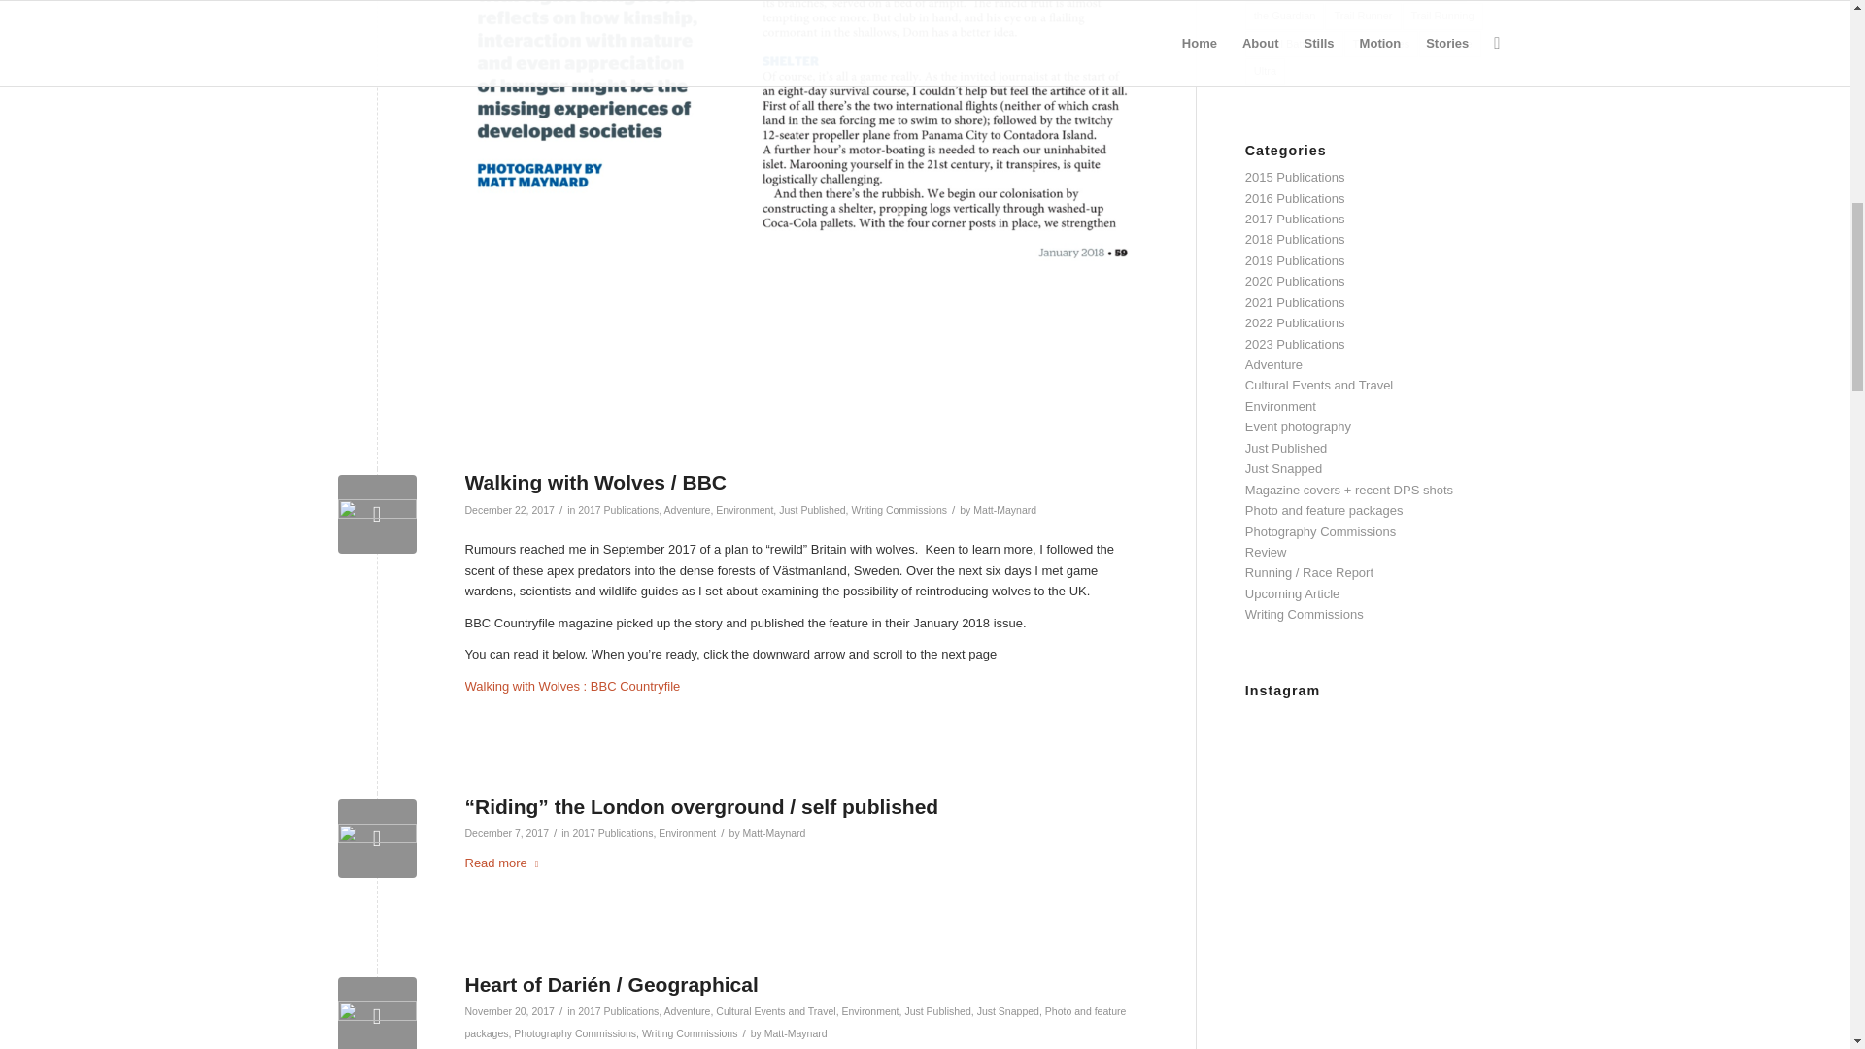  I want to click on Posts by Matt-Maynard, so click(773, 833).